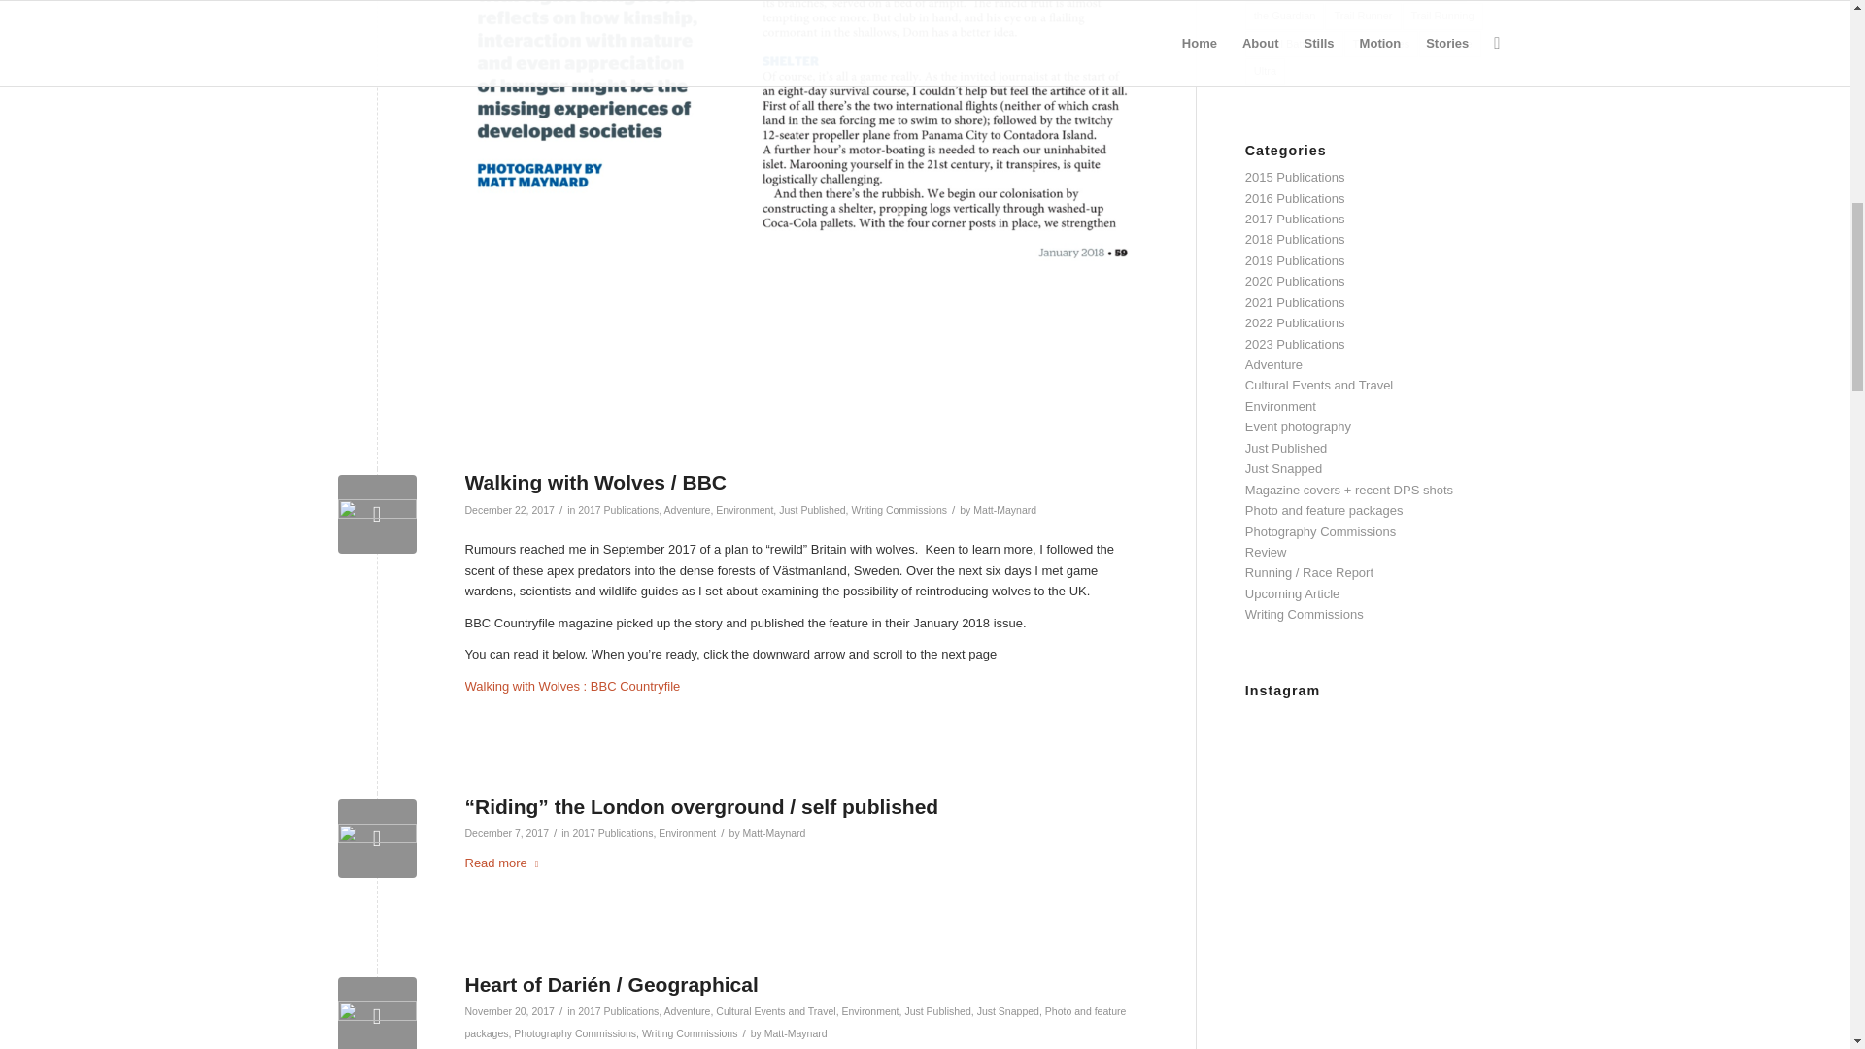  I want to click on Posts by Matt-Maynard, so click(773, 833).